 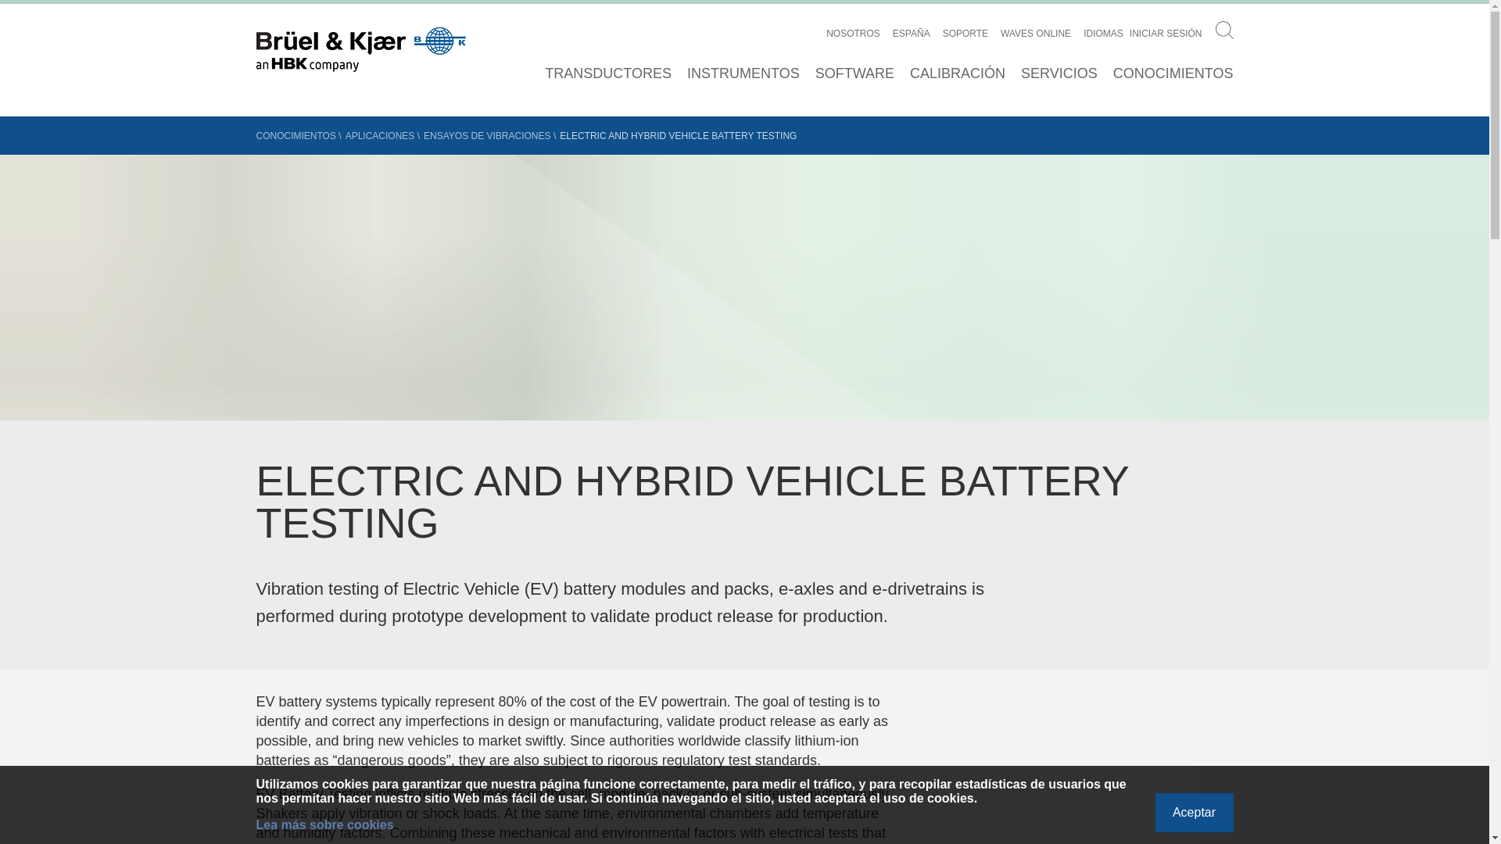 What do you see at coordinates (1036, 33) in the screenshot?
I see `WAVES ONLINE` at bounding box center [1036, 33].